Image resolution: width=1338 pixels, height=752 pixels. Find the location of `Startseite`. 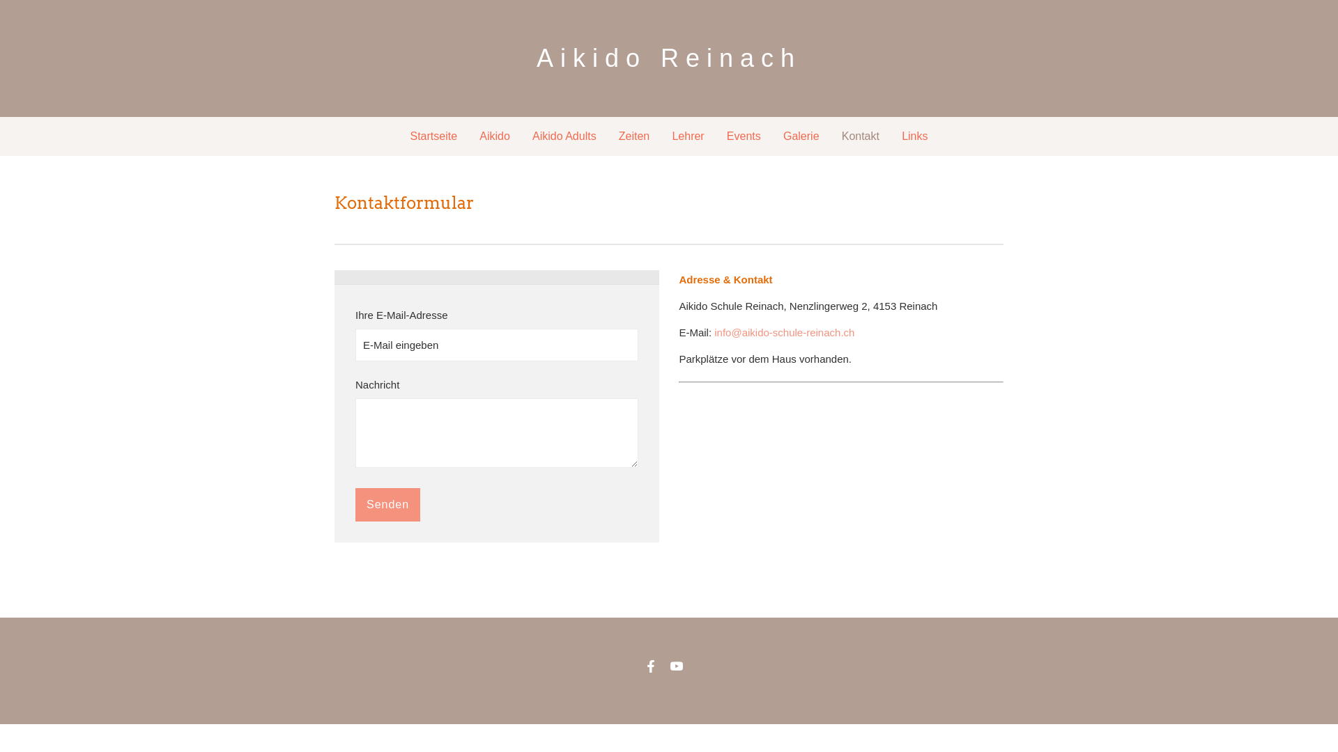

Startseite is located at coordinates (433, 136).